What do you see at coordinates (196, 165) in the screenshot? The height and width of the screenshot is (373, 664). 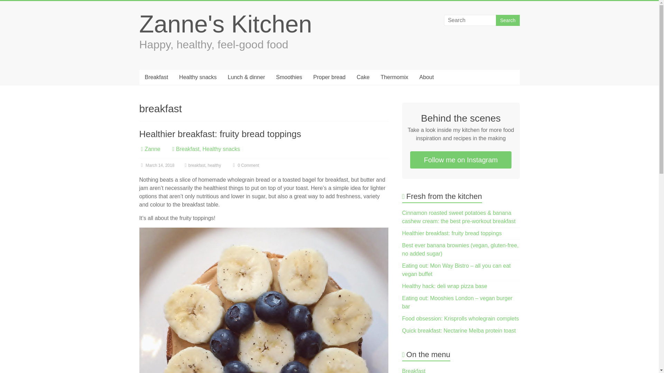 I see `breakfast` at bounding box center [196, 165].